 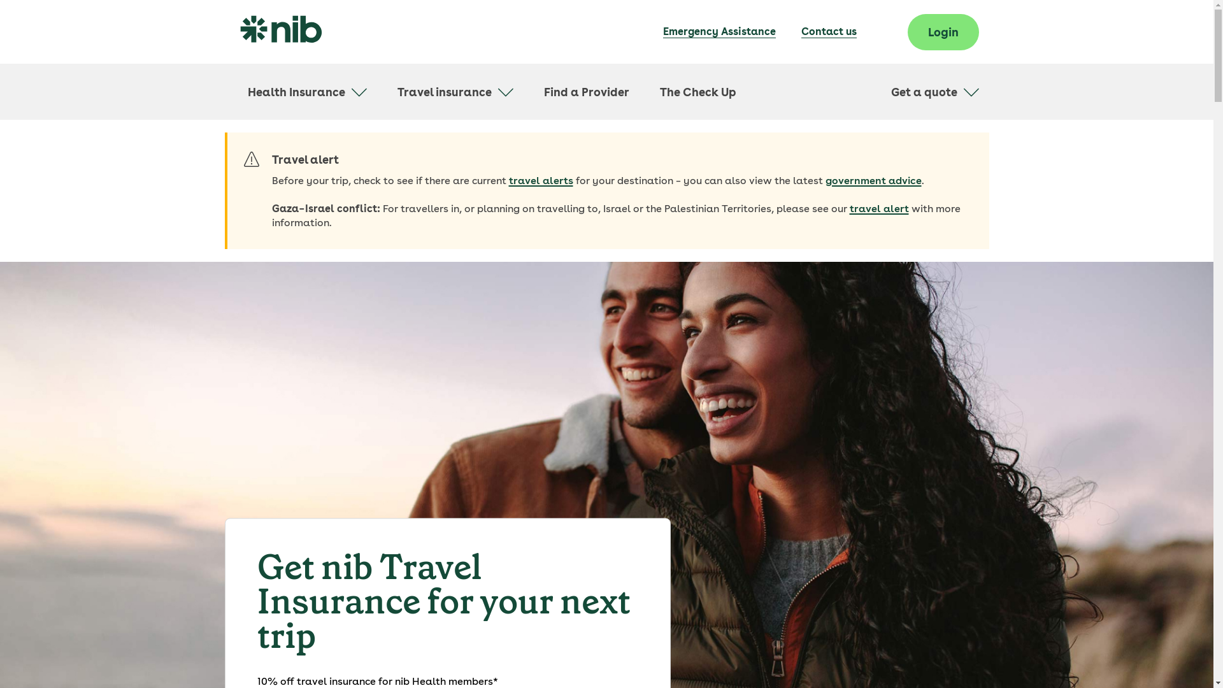 What do you see at coordinates (719, 32) in the screenshot?
I see `Emergency Assistance` at bounding box center [719, 32].